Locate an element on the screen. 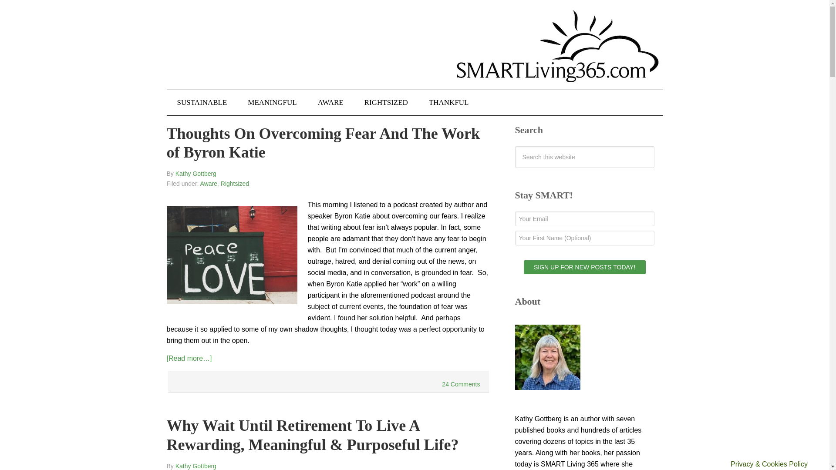 This screenshot has width=836, height=470. MEANINGFUL is located at coordinates (272, 103).